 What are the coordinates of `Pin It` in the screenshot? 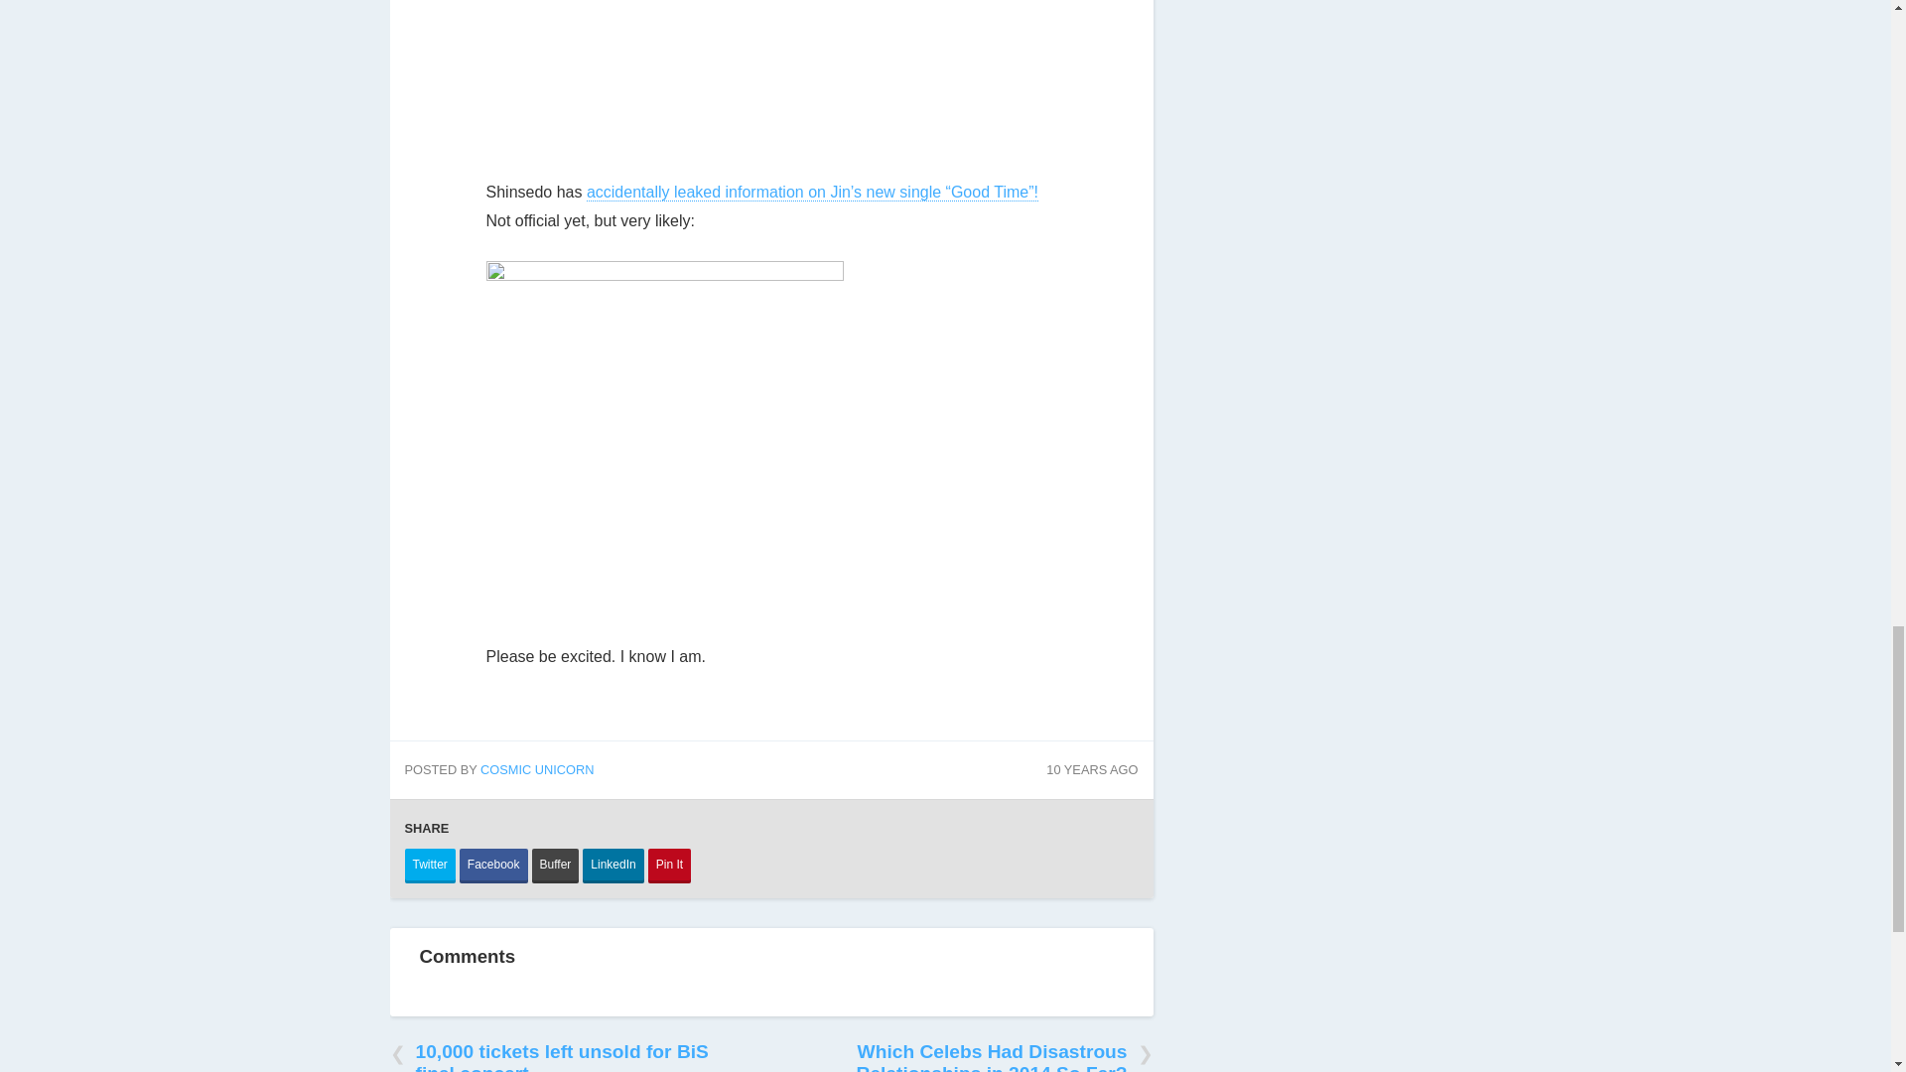 It's located at (669, 866).